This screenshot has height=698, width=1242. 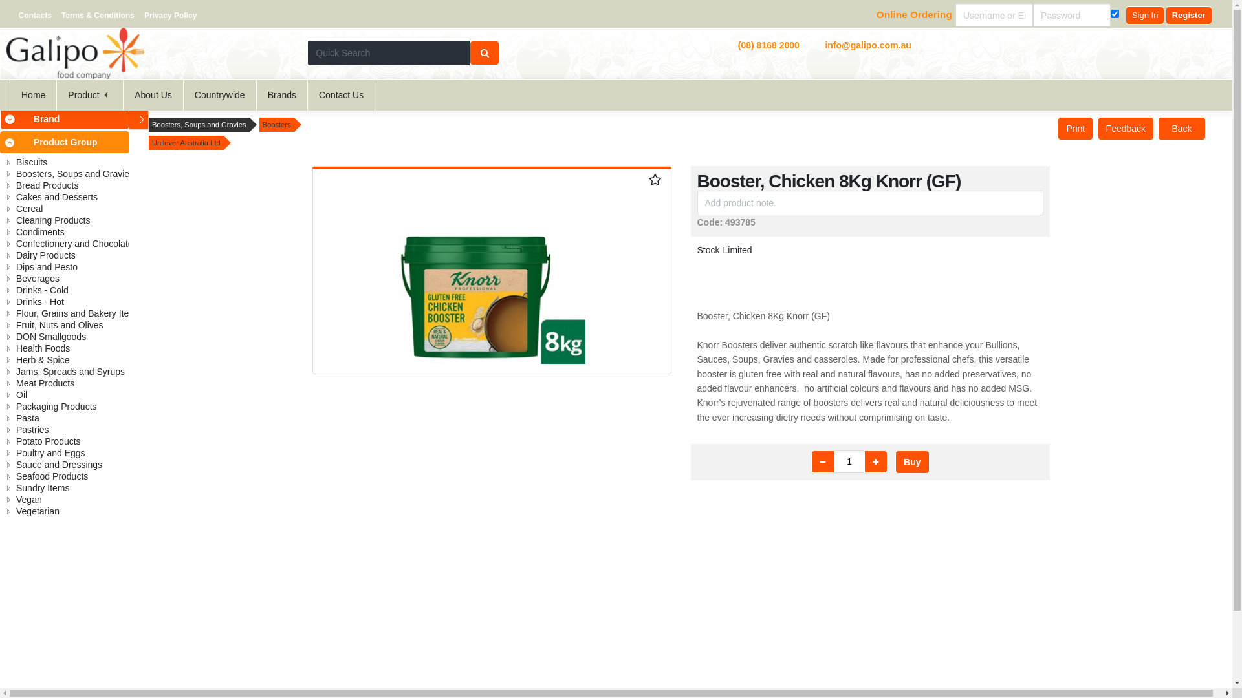 I want to click on Biscuits, so click(x=32, y=162).